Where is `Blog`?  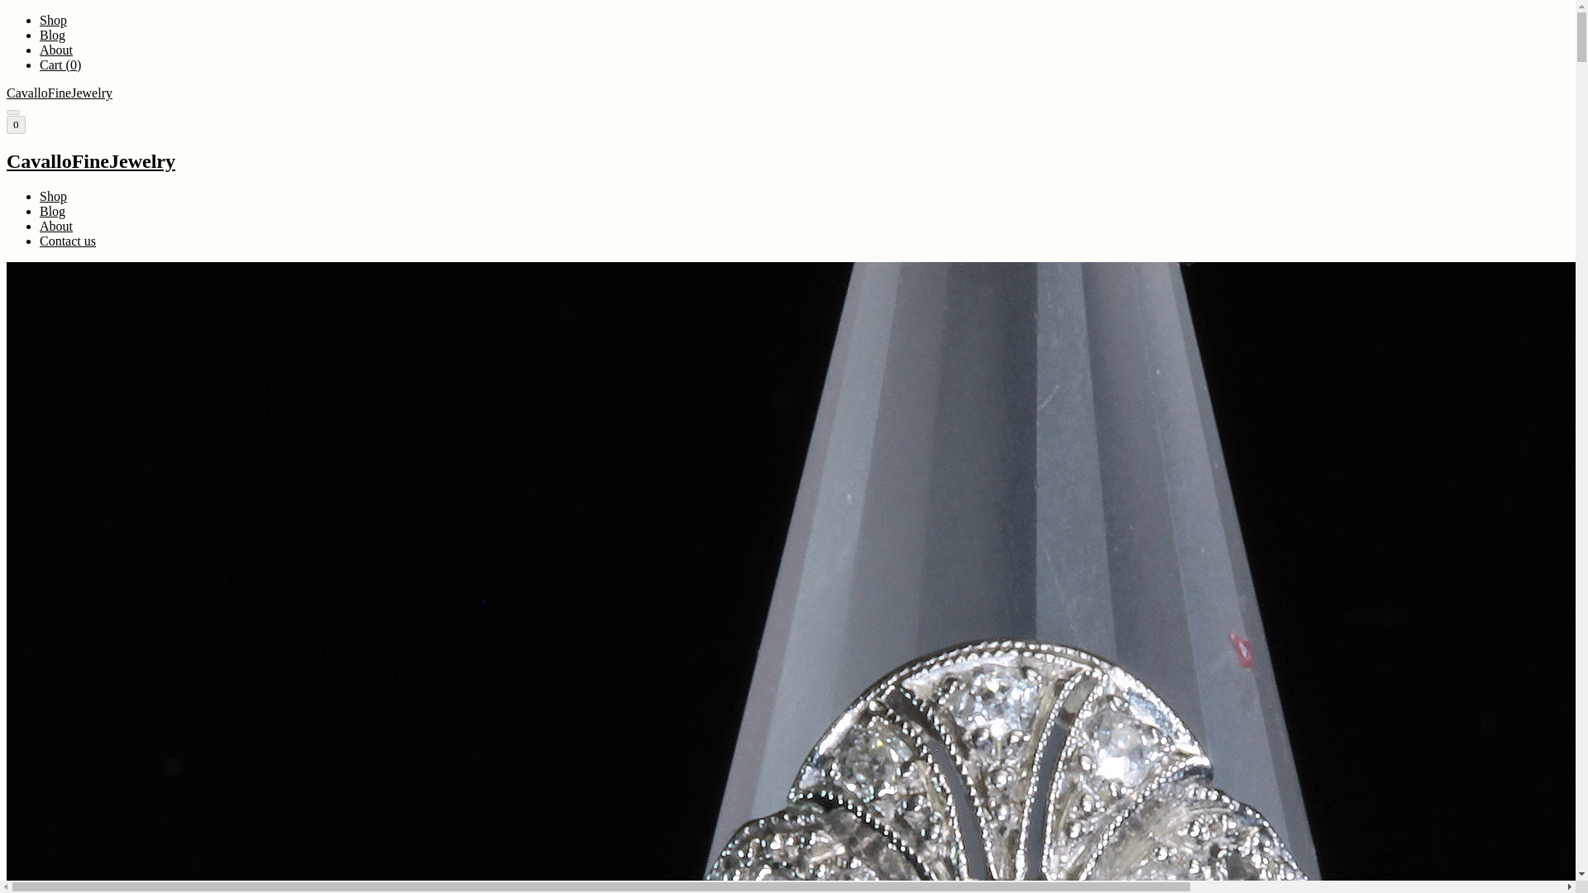 Blog is located at coordinates (52, 35).